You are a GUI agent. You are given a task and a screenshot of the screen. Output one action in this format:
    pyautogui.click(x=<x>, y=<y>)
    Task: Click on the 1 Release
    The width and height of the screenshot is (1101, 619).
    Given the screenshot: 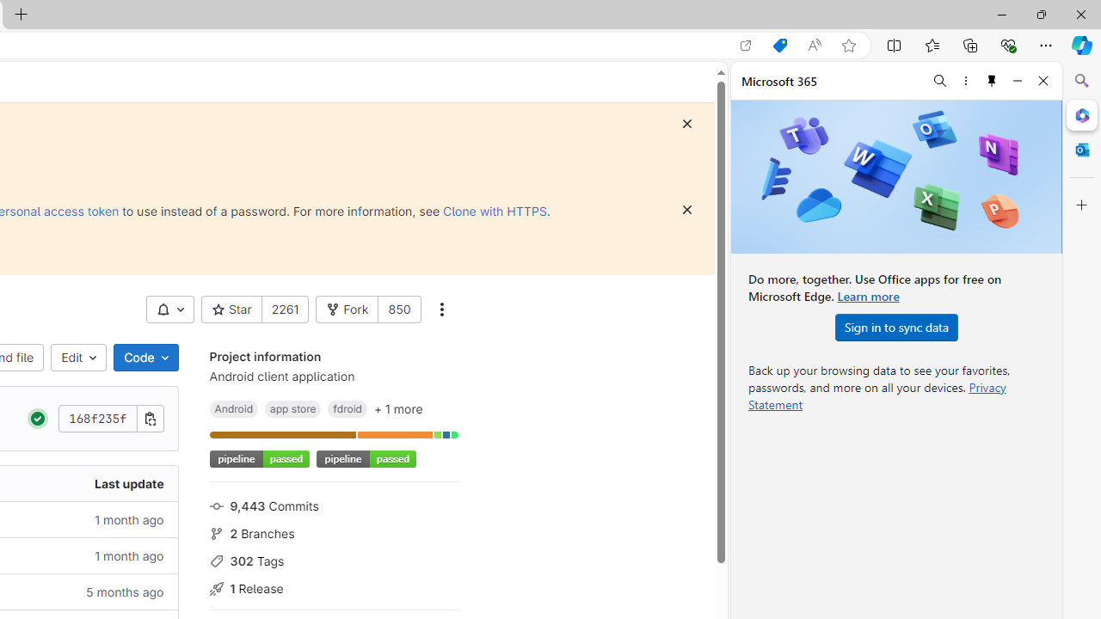 What is the action you would take?
    pyautogui.click(x=334, y=586)
    